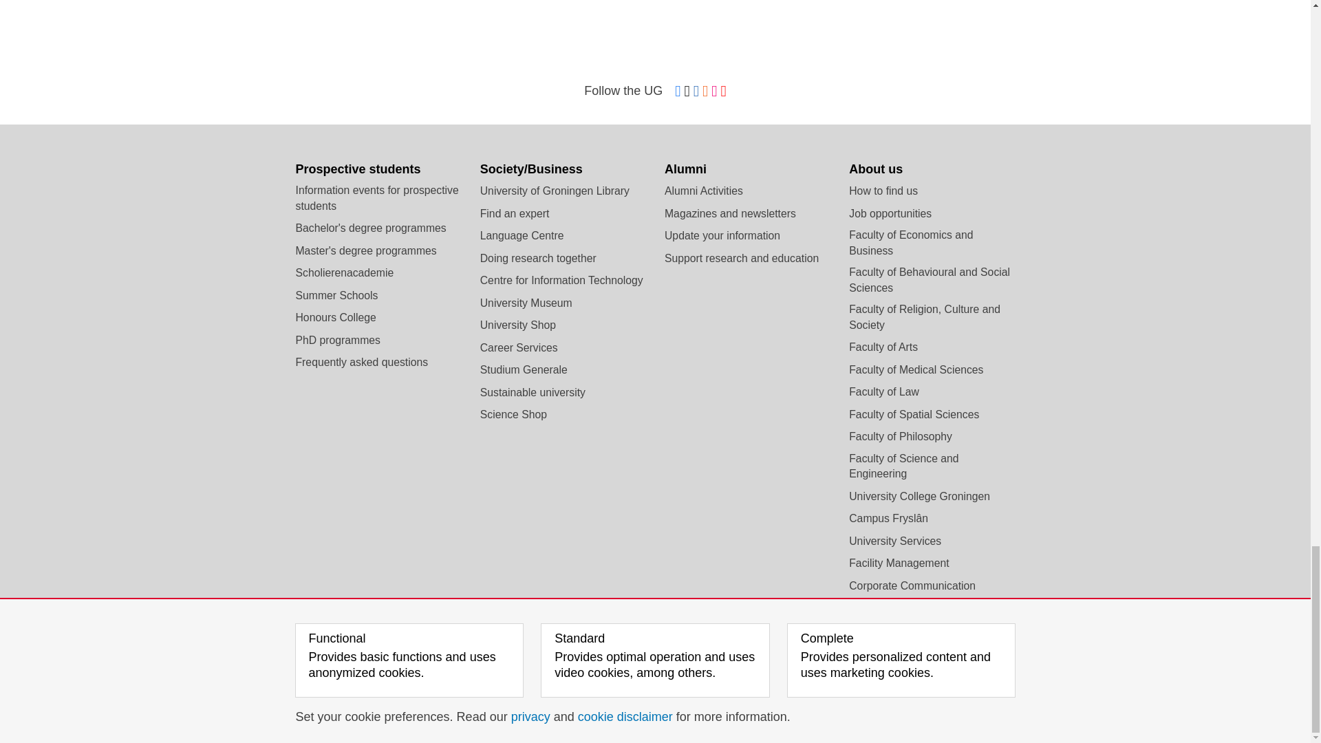 Image resolution: width=1321 pixels, height=743 pixels. I want to click on rss, so click(705, 91).